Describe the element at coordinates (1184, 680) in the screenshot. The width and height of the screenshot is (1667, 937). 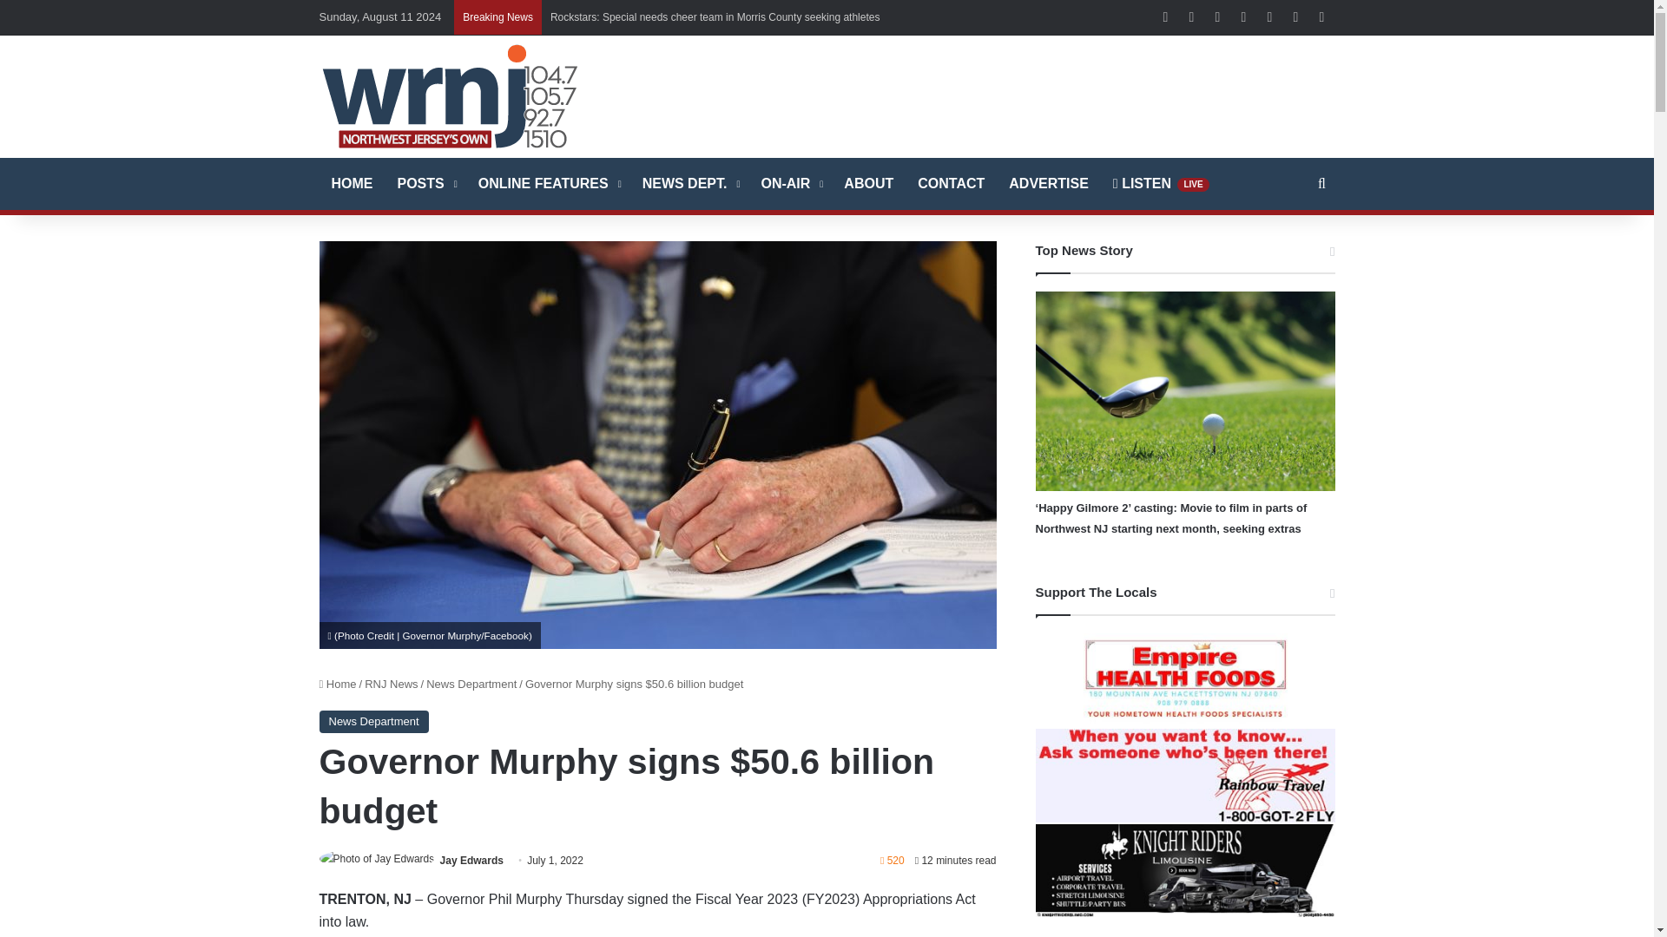
I see `Empire Health Foods` at that location.